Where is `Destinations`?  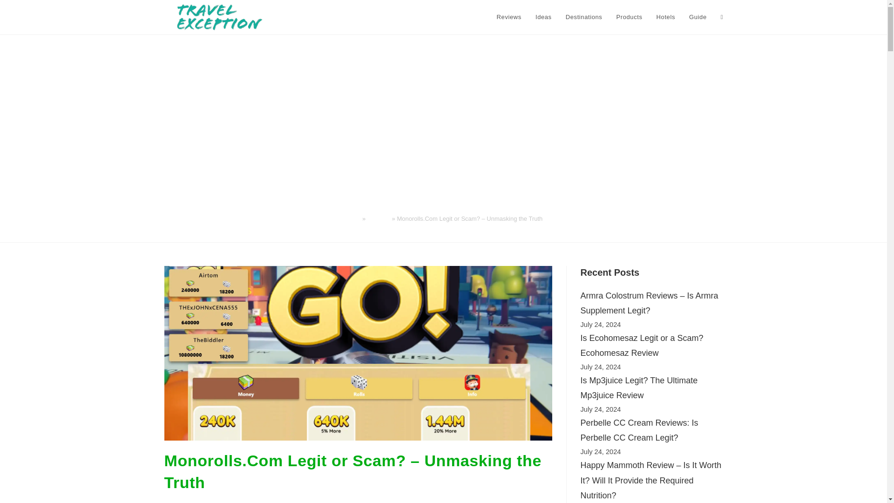
Destinations is located at coordinates (584, 17).